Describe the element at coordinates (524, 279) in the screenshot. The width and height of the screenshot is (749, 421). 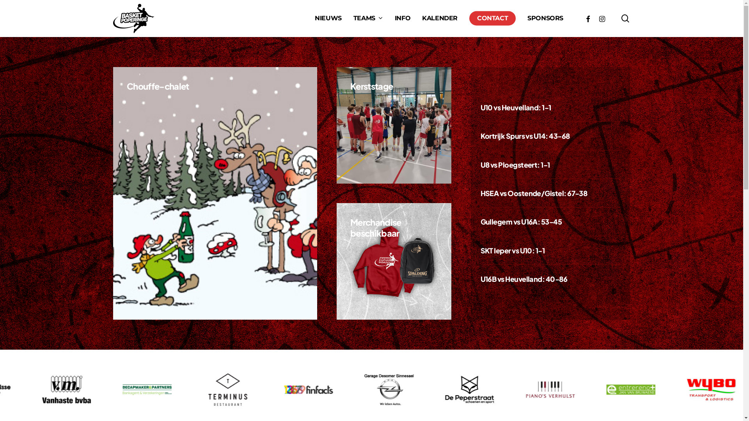
I see `U16B vs Heuvelland: 40-86` at that location.